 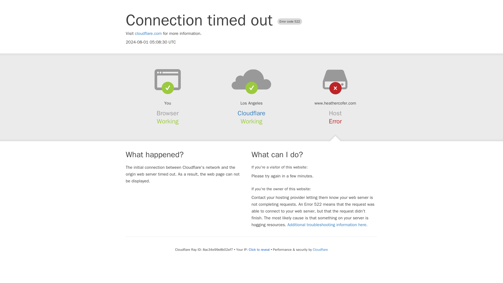 What do you see at coordinates (251, 113) in the screenshot?
I see `Cloudflare` at bounding box center [251, 113].